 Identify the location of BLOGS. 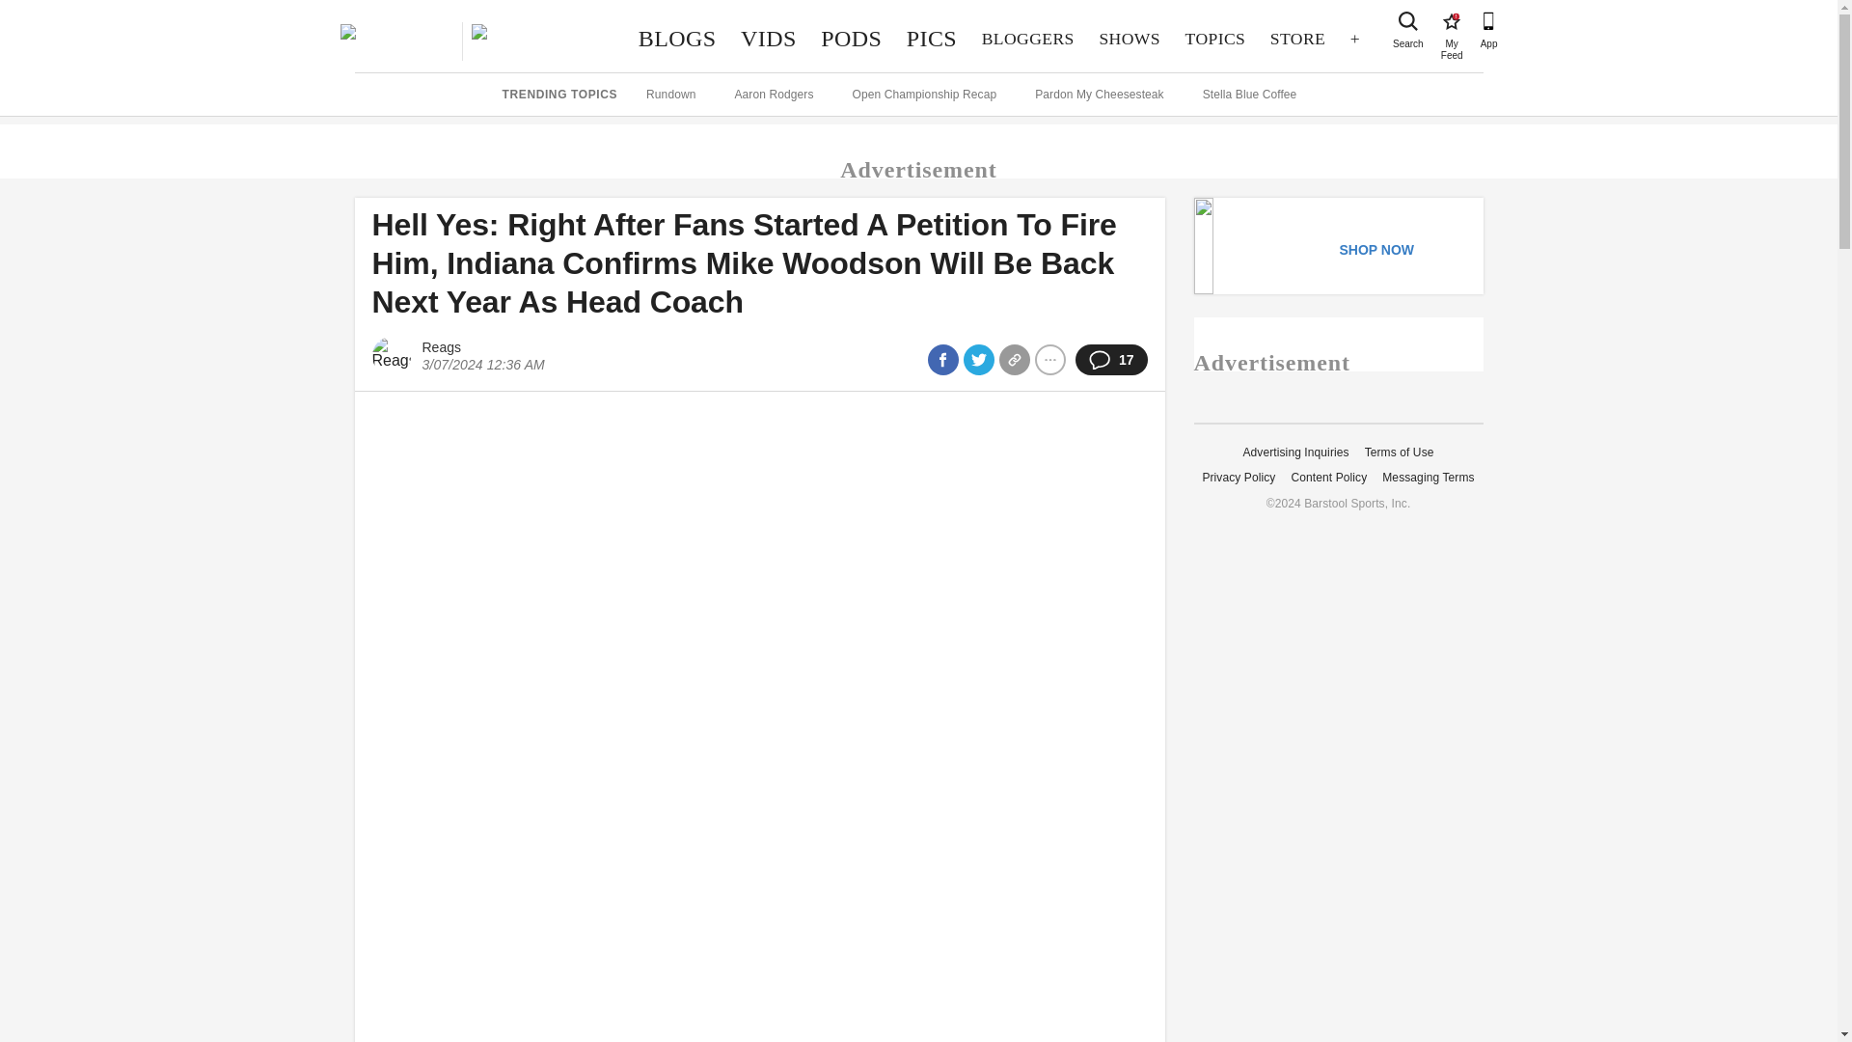
(676, 39).